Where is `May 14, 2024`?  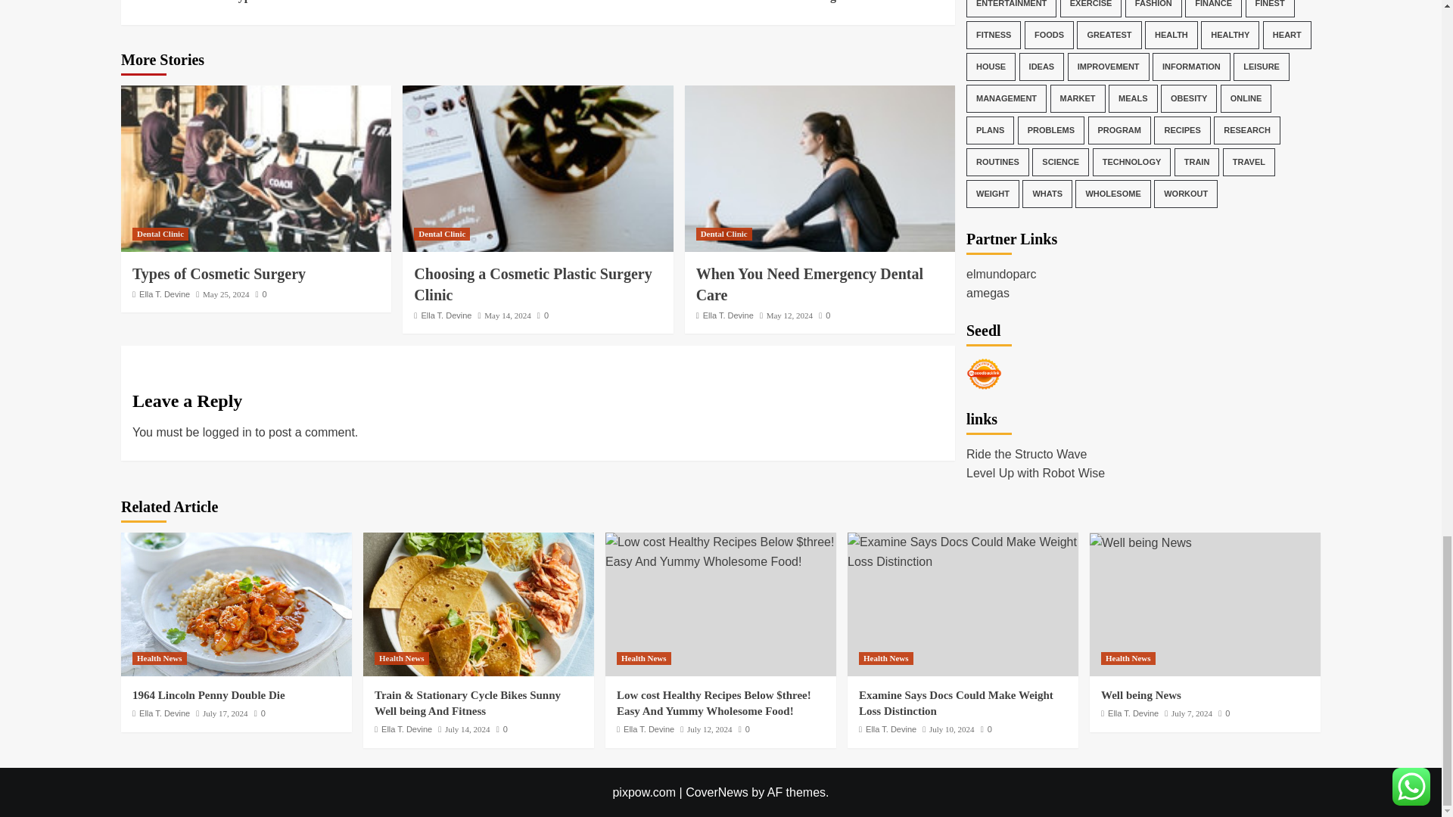
May 14, 2024 is located at coordinates (740, 2).